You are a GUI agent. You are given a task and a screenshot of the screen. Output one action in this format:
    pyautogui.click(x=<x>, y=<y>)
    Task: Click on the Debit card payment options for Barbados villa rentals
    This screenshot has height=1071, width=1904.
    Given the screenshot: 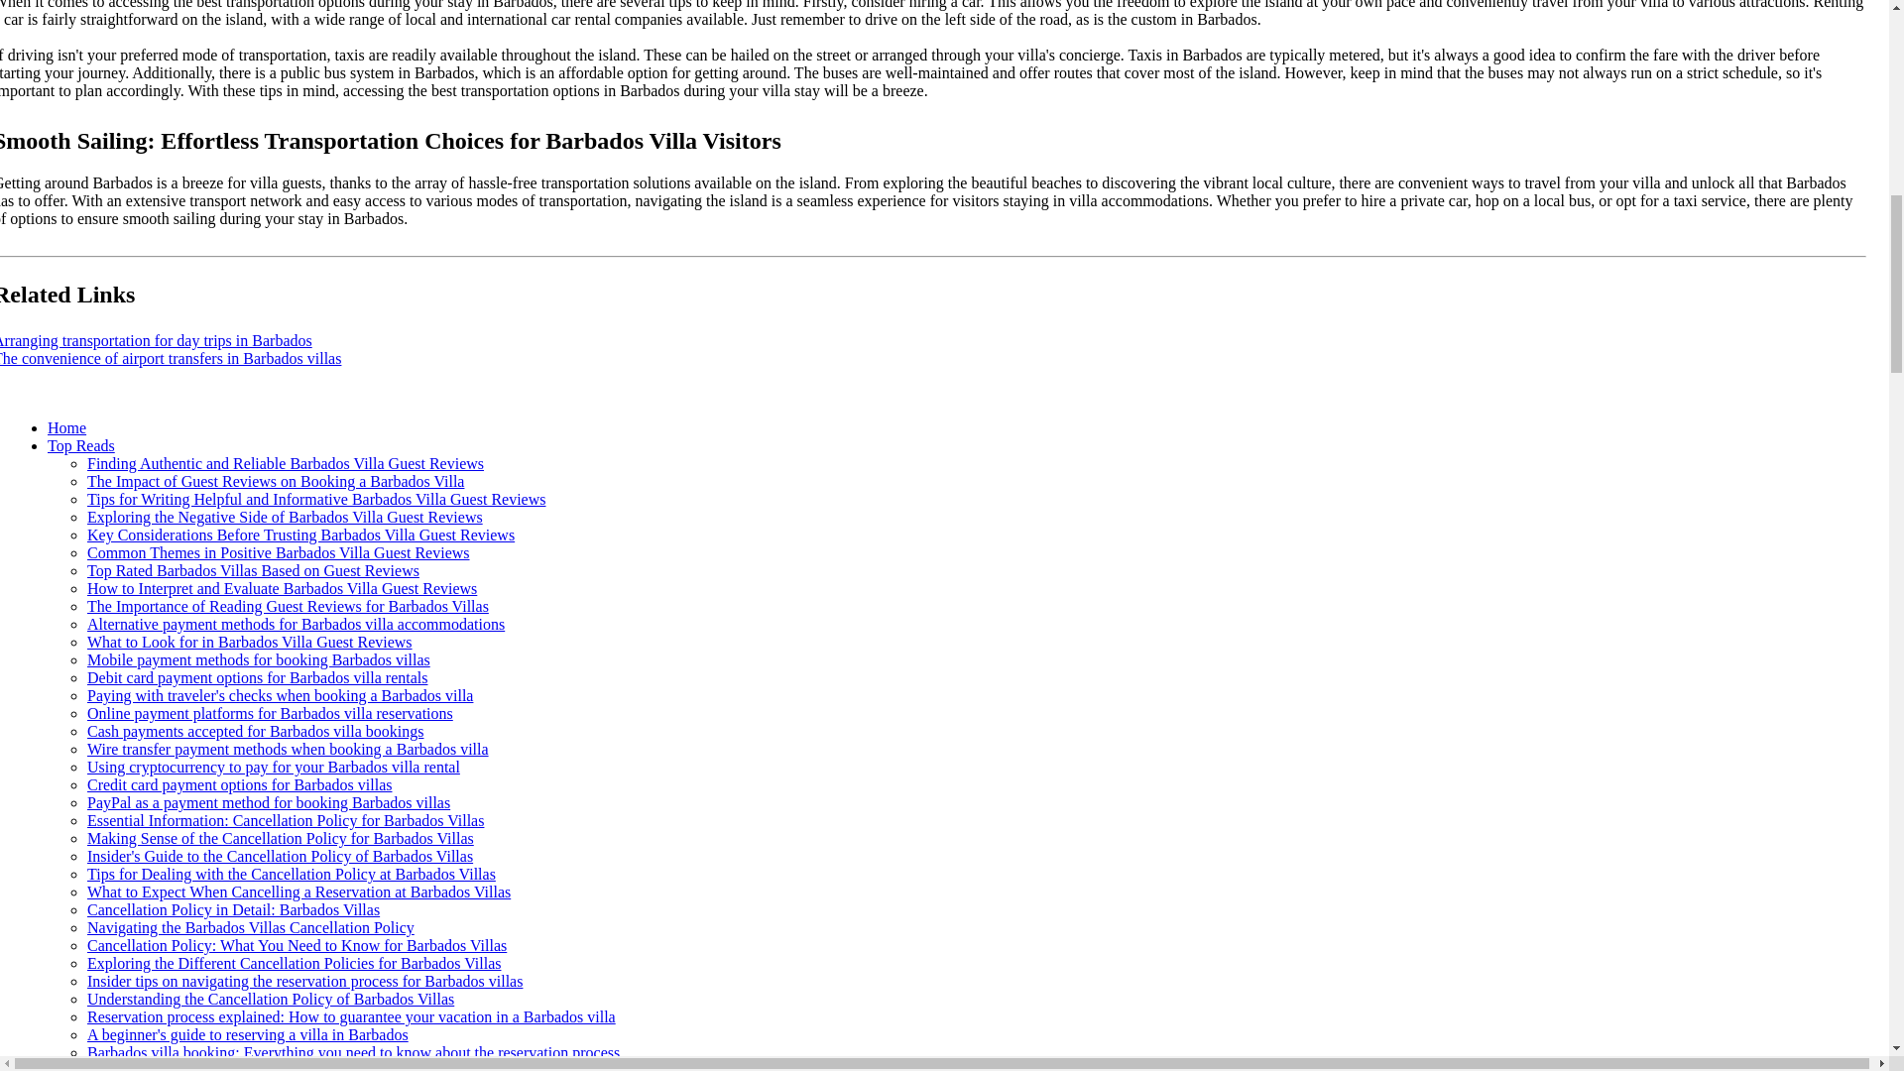 What is the action you would take?
    pyautogui.click(x=257, y=678)
    